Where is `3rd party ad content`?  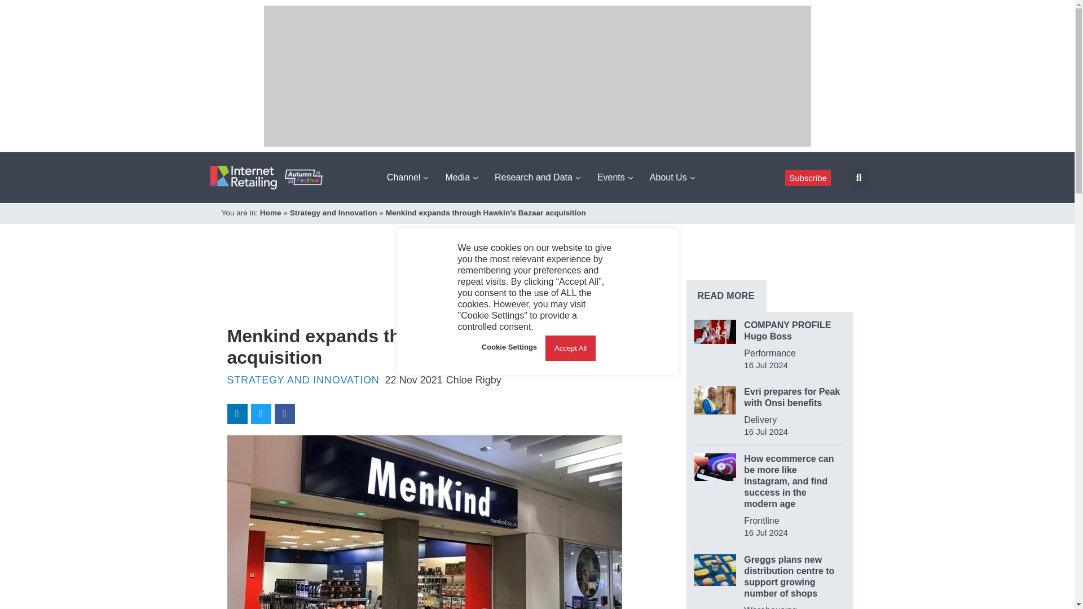 3rd party ad content is located at coordinates (432, 289).